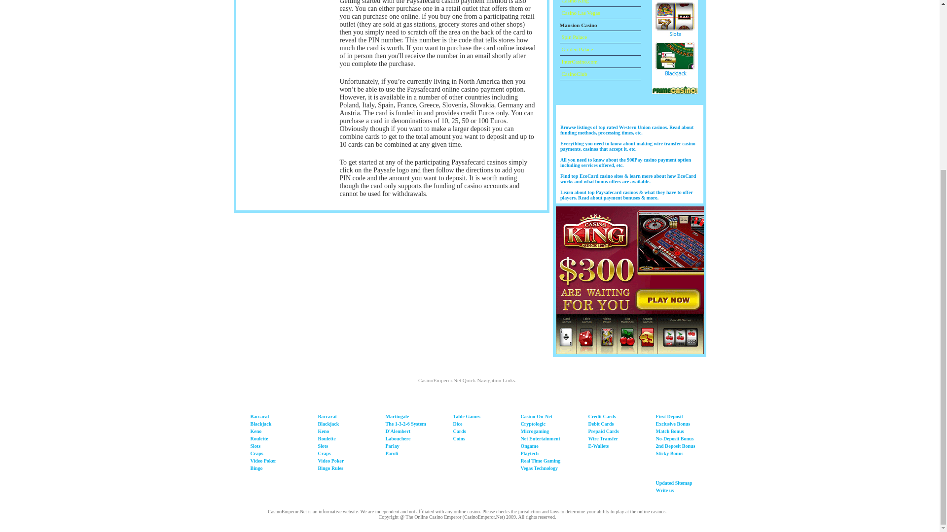 This screenshot has height=532, width=947. I want to click on Baccarat, so click(259, 417).